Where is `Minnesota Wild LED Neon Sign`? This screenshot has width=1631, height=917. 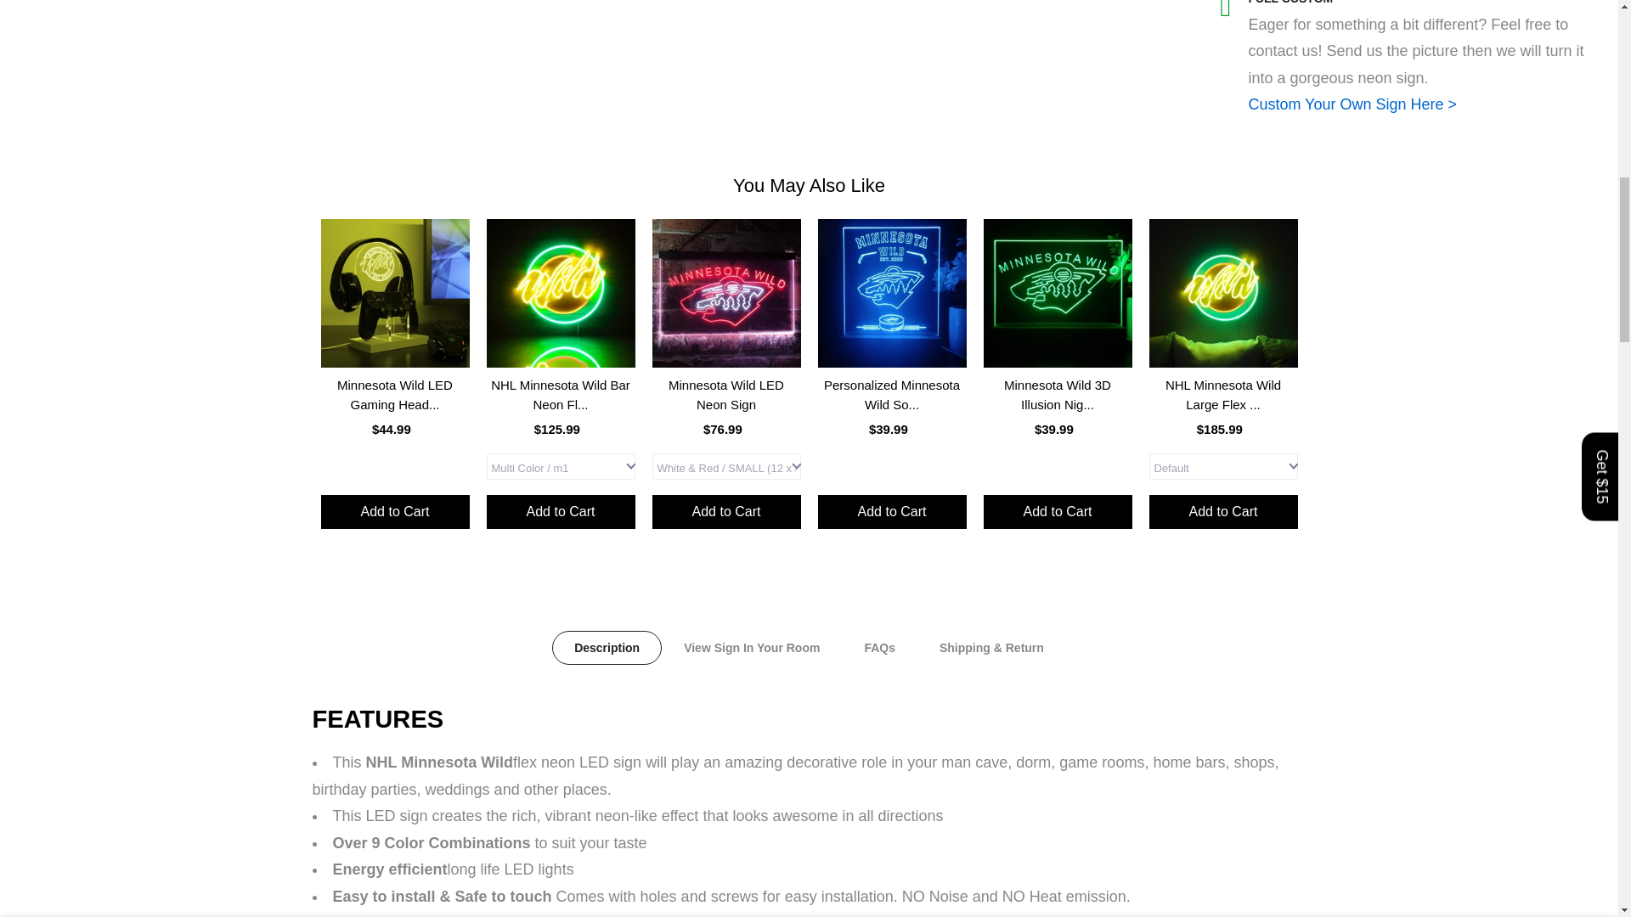
Minnesota Wild LED Neon Sign is located at coordinates (726, 410).